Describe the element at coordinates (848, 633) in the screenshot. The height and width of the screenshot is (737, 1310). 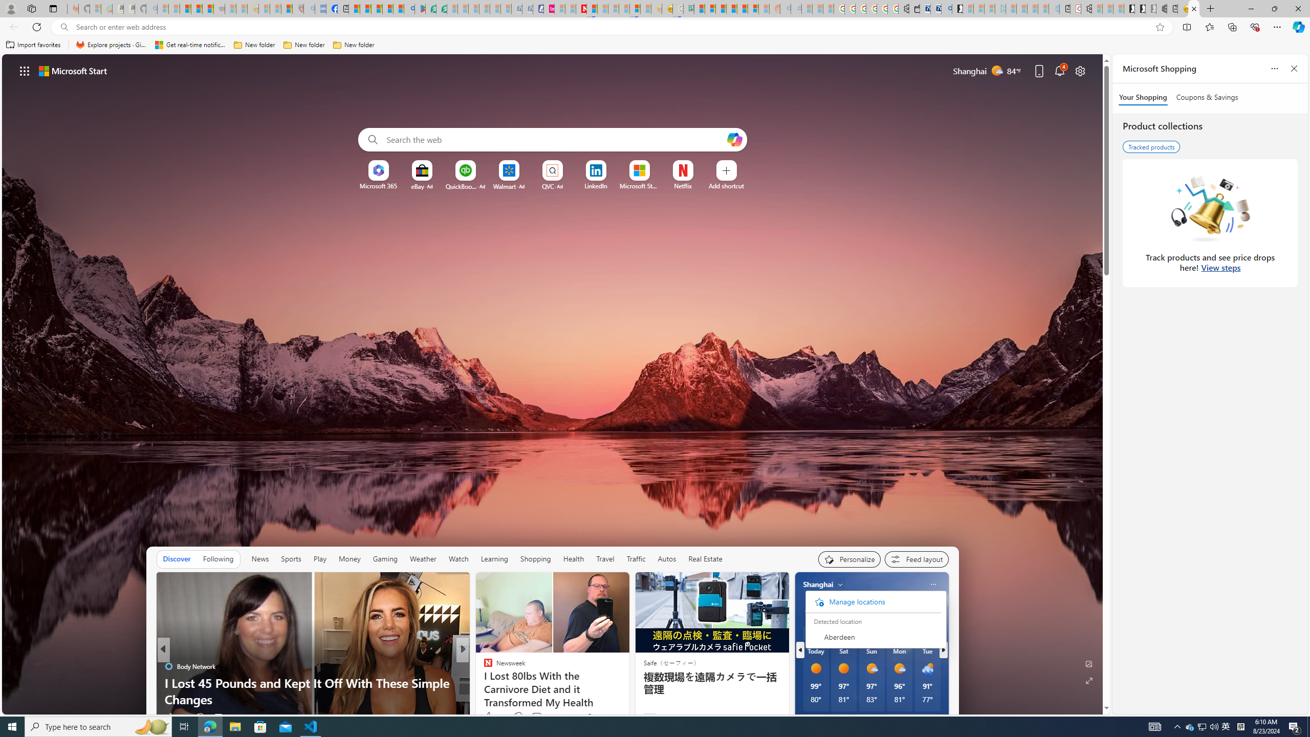
I see `Daily` at that location.